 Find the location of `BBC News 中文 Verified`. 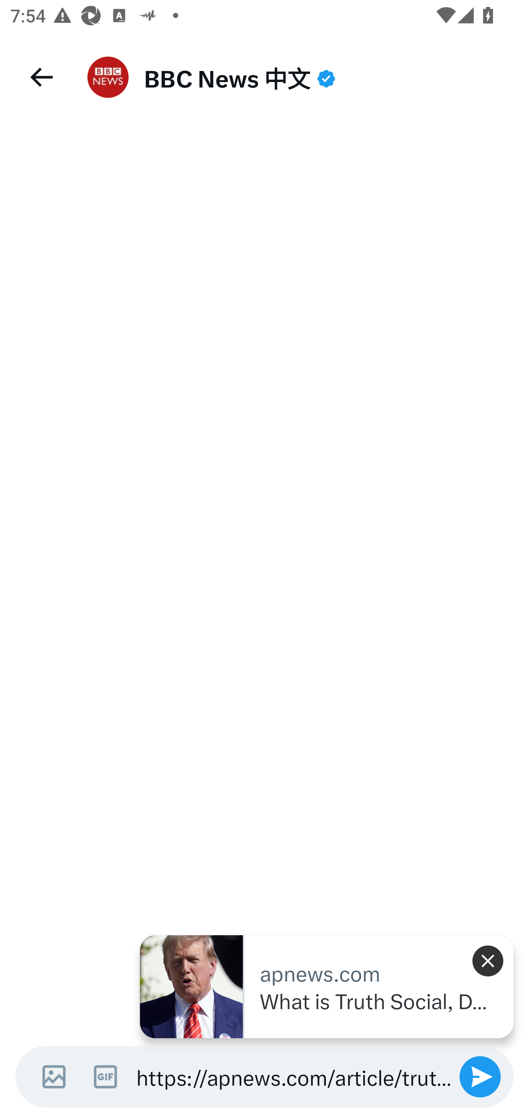

BBC News 中文 Verified is located at coordinates (326, 77).